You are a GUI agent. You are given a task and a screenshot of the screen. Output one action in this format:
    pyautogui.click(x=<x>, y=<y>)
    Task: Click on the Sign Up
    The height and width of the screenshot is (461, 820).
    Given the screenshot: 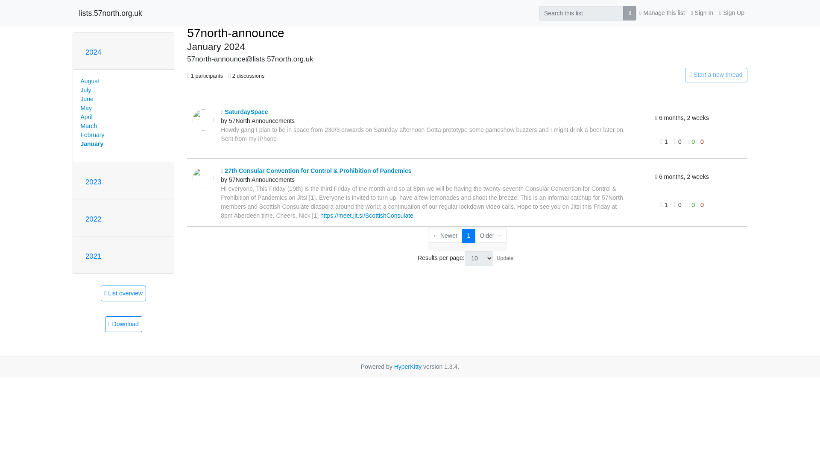 What is the action you would take?
    pyautogui.click(x=731, y=13)
    